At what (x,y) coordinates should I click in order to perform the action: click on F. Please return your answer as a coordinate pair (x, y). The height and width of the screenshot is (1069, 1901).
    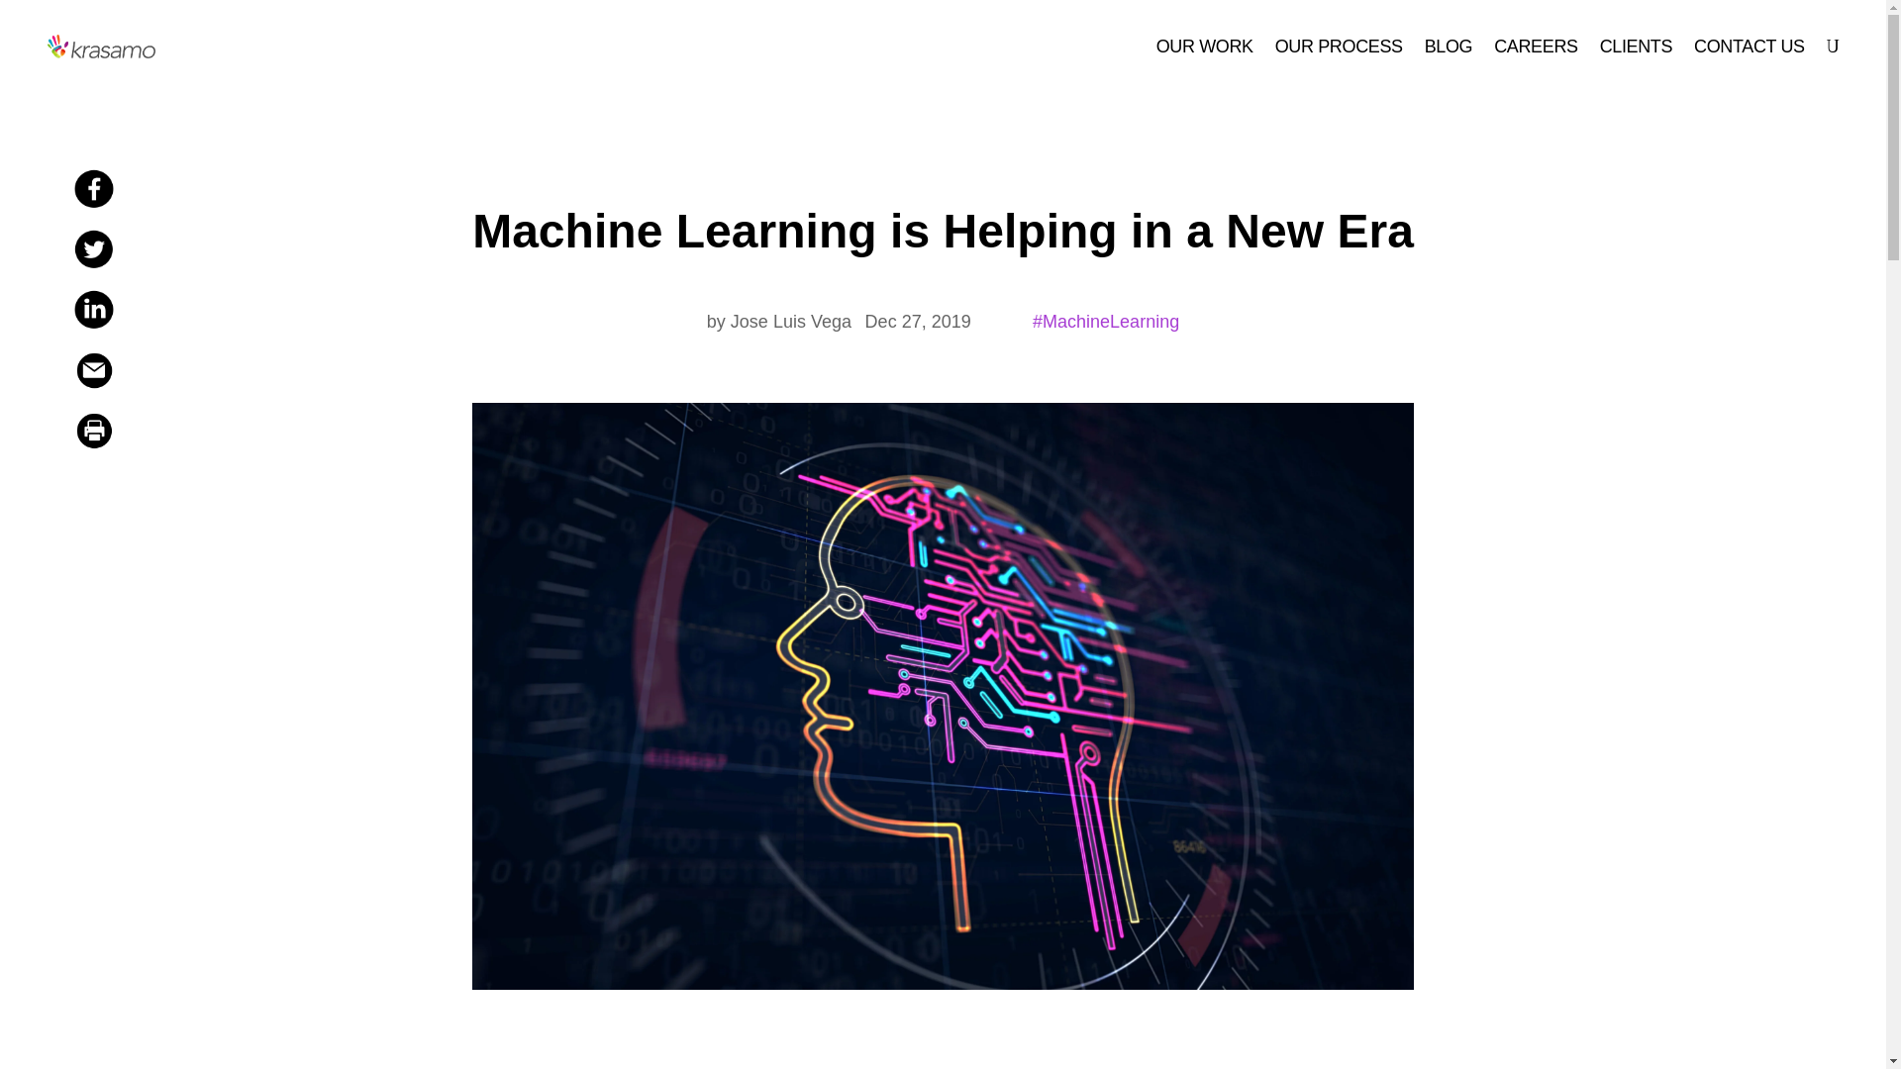
    Looking at the image, I should click on (93, 370).